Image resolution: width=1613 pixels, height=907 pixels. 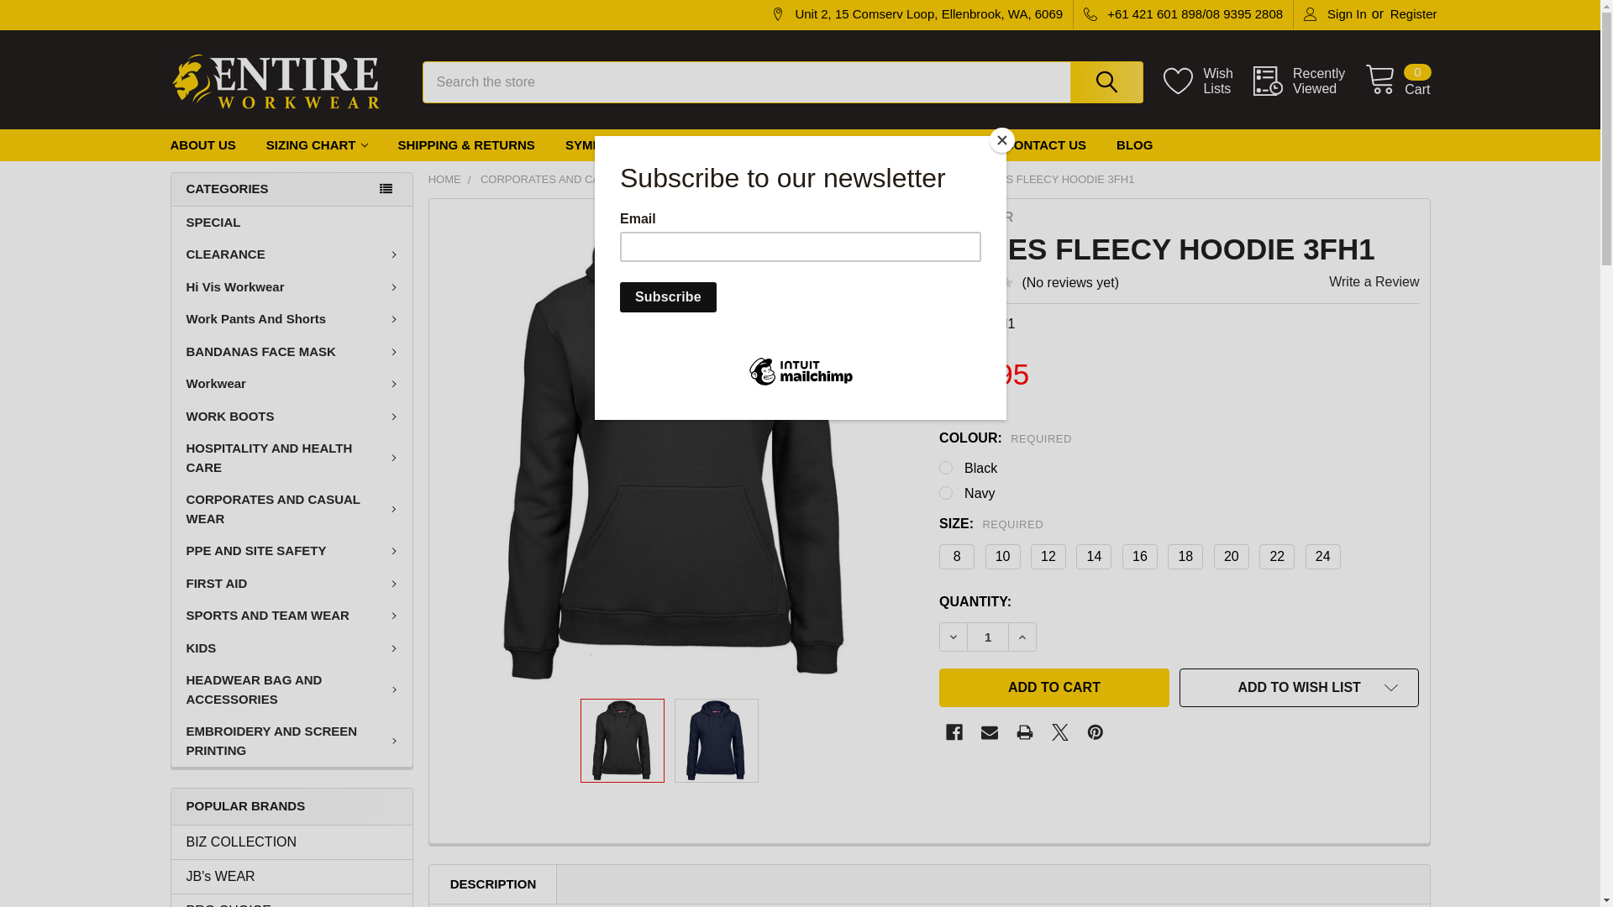 I want to click on BLOG, so click(x=1134, y=146).